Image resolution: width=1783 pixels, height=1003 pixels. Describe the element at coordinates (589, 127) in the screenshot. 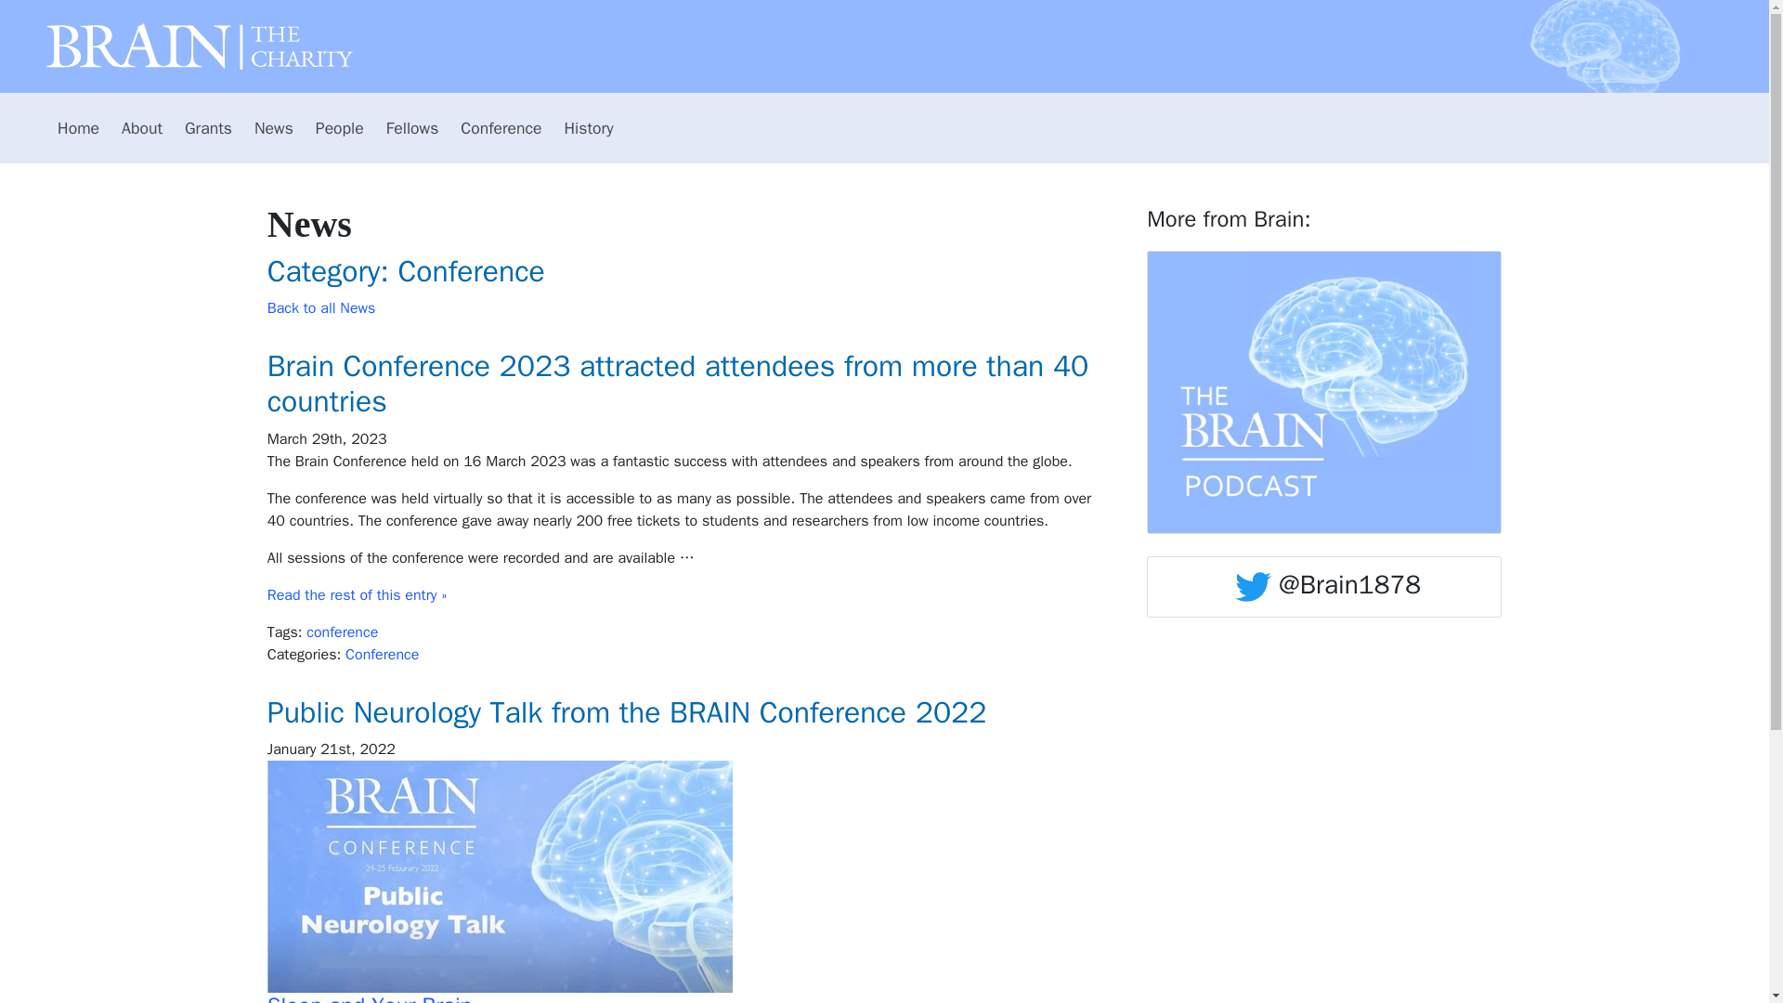

I see `History` at that location.